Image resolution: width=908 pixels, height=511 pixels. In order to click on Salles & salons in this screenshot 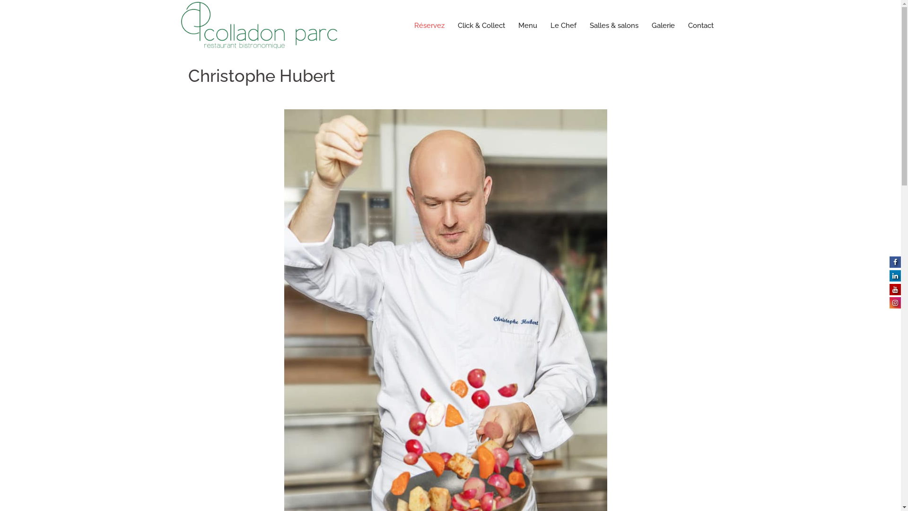, I will do `click(614, 26)`.